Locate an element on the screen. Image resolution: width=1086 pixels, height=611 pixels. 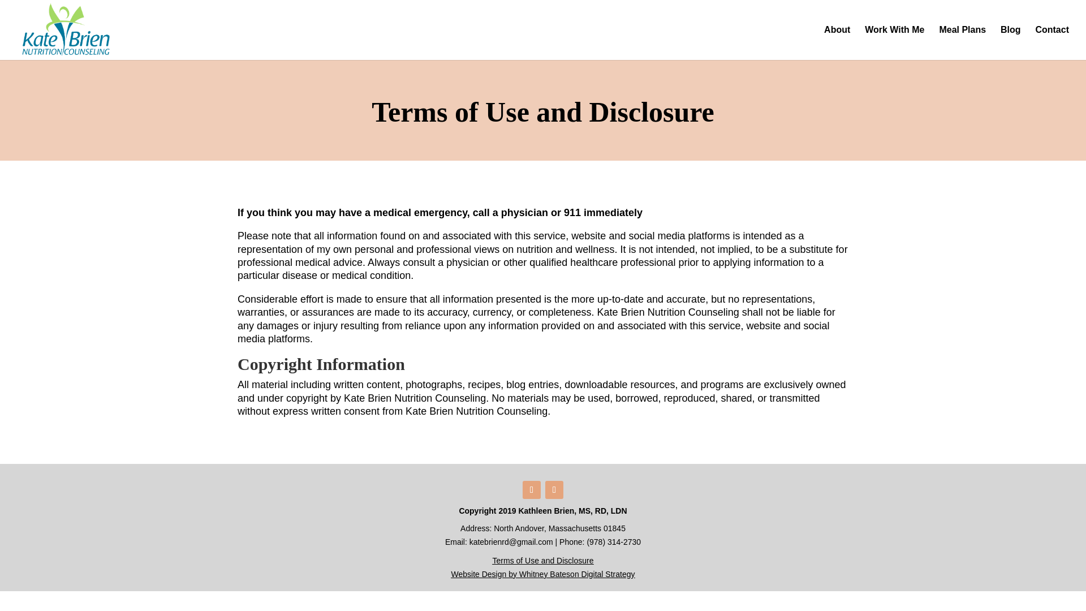
Website Design by Whitney Bateson Digital Strategy is located at coordinates (542, 574).